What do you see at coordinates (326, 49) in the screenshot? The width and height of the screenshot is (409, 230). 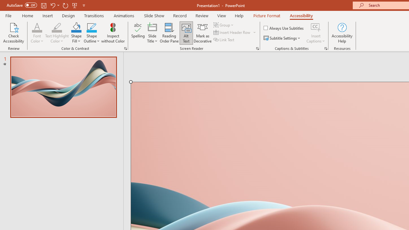 I see `Captions & Subtitles` at bounding box center [326, 49].